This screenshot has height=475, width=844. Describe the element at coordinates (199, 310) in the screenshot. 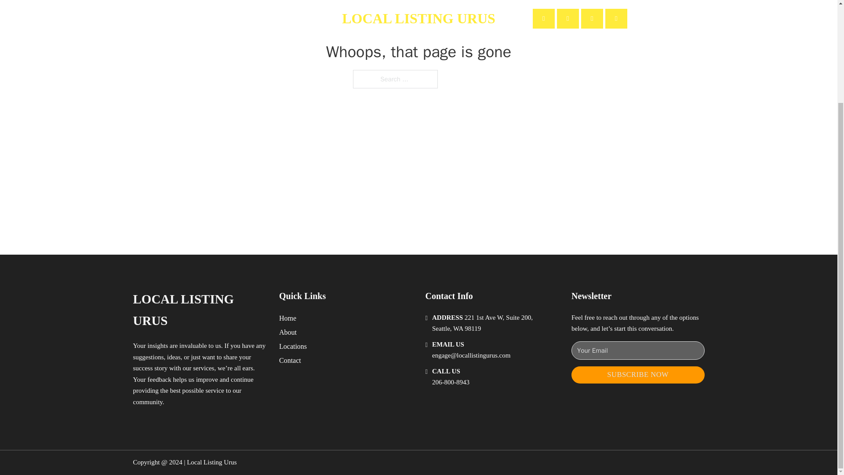

I see `LOCAL LISTING URUS` at that location.